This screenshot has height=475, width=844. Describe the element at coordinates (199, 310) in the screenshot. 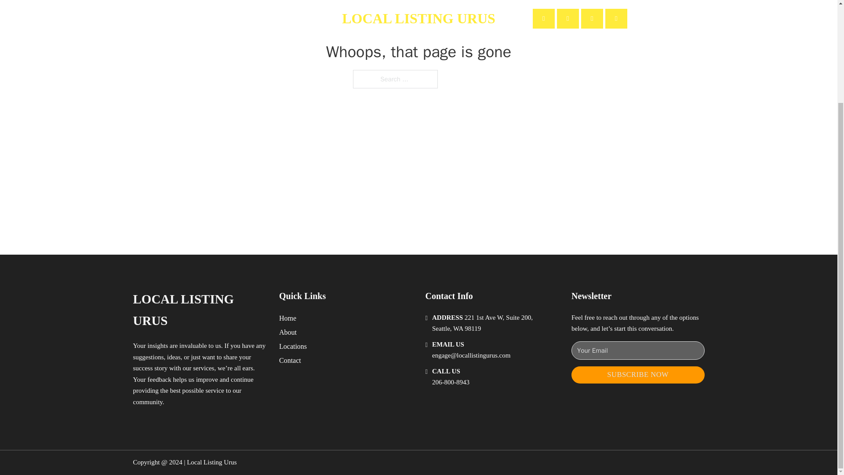

I see `LOCAL LISTING URUS` at that location.